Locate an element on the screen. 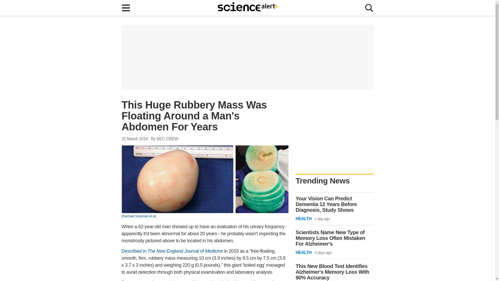 This screenshot has width=499, height=281. HEALTH is located at coordinates (304, 219).